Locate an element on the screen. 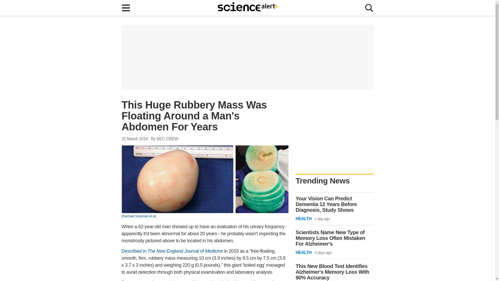 This screenshot has width=499, height=281. HEALTH is located at coordinates (304, 219).